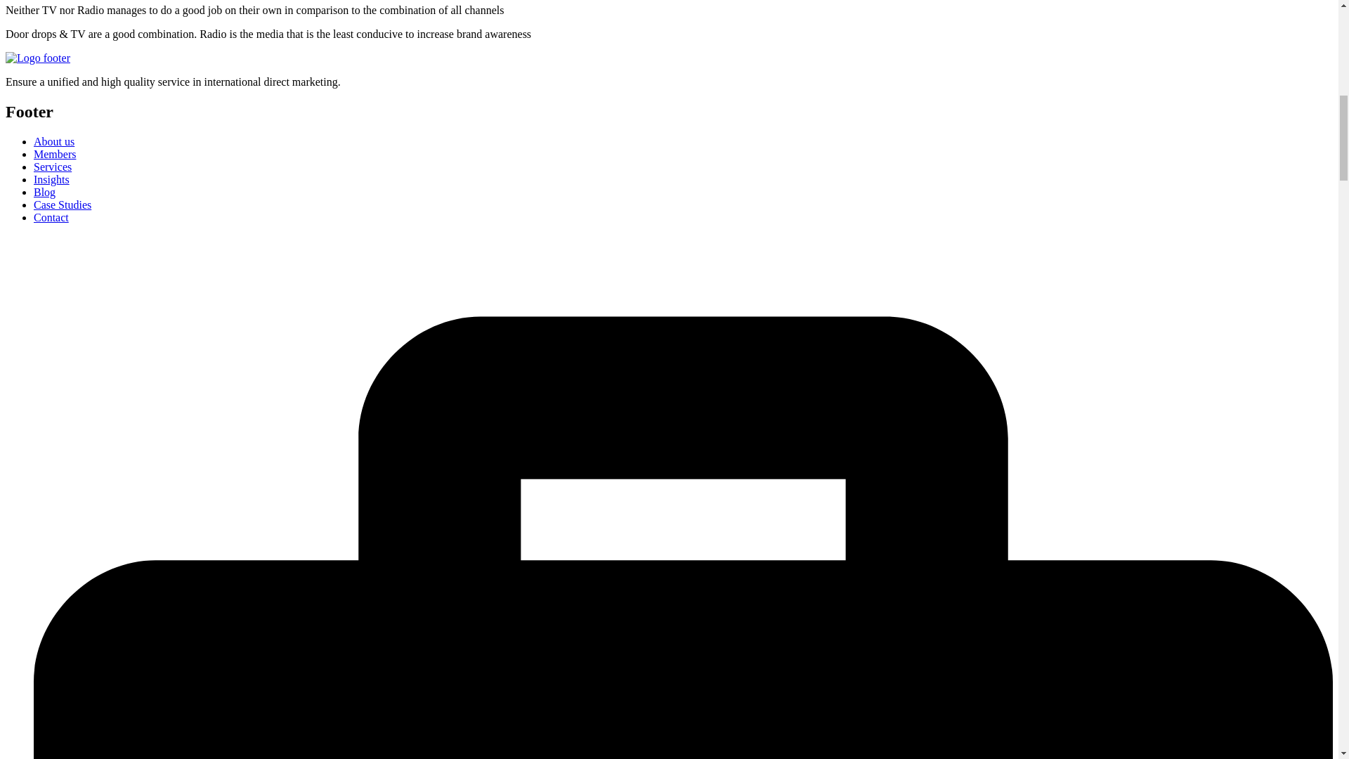 The width and height of the screenshot is (1349, 759). I want to click on Case Studies, so click(63, 205).